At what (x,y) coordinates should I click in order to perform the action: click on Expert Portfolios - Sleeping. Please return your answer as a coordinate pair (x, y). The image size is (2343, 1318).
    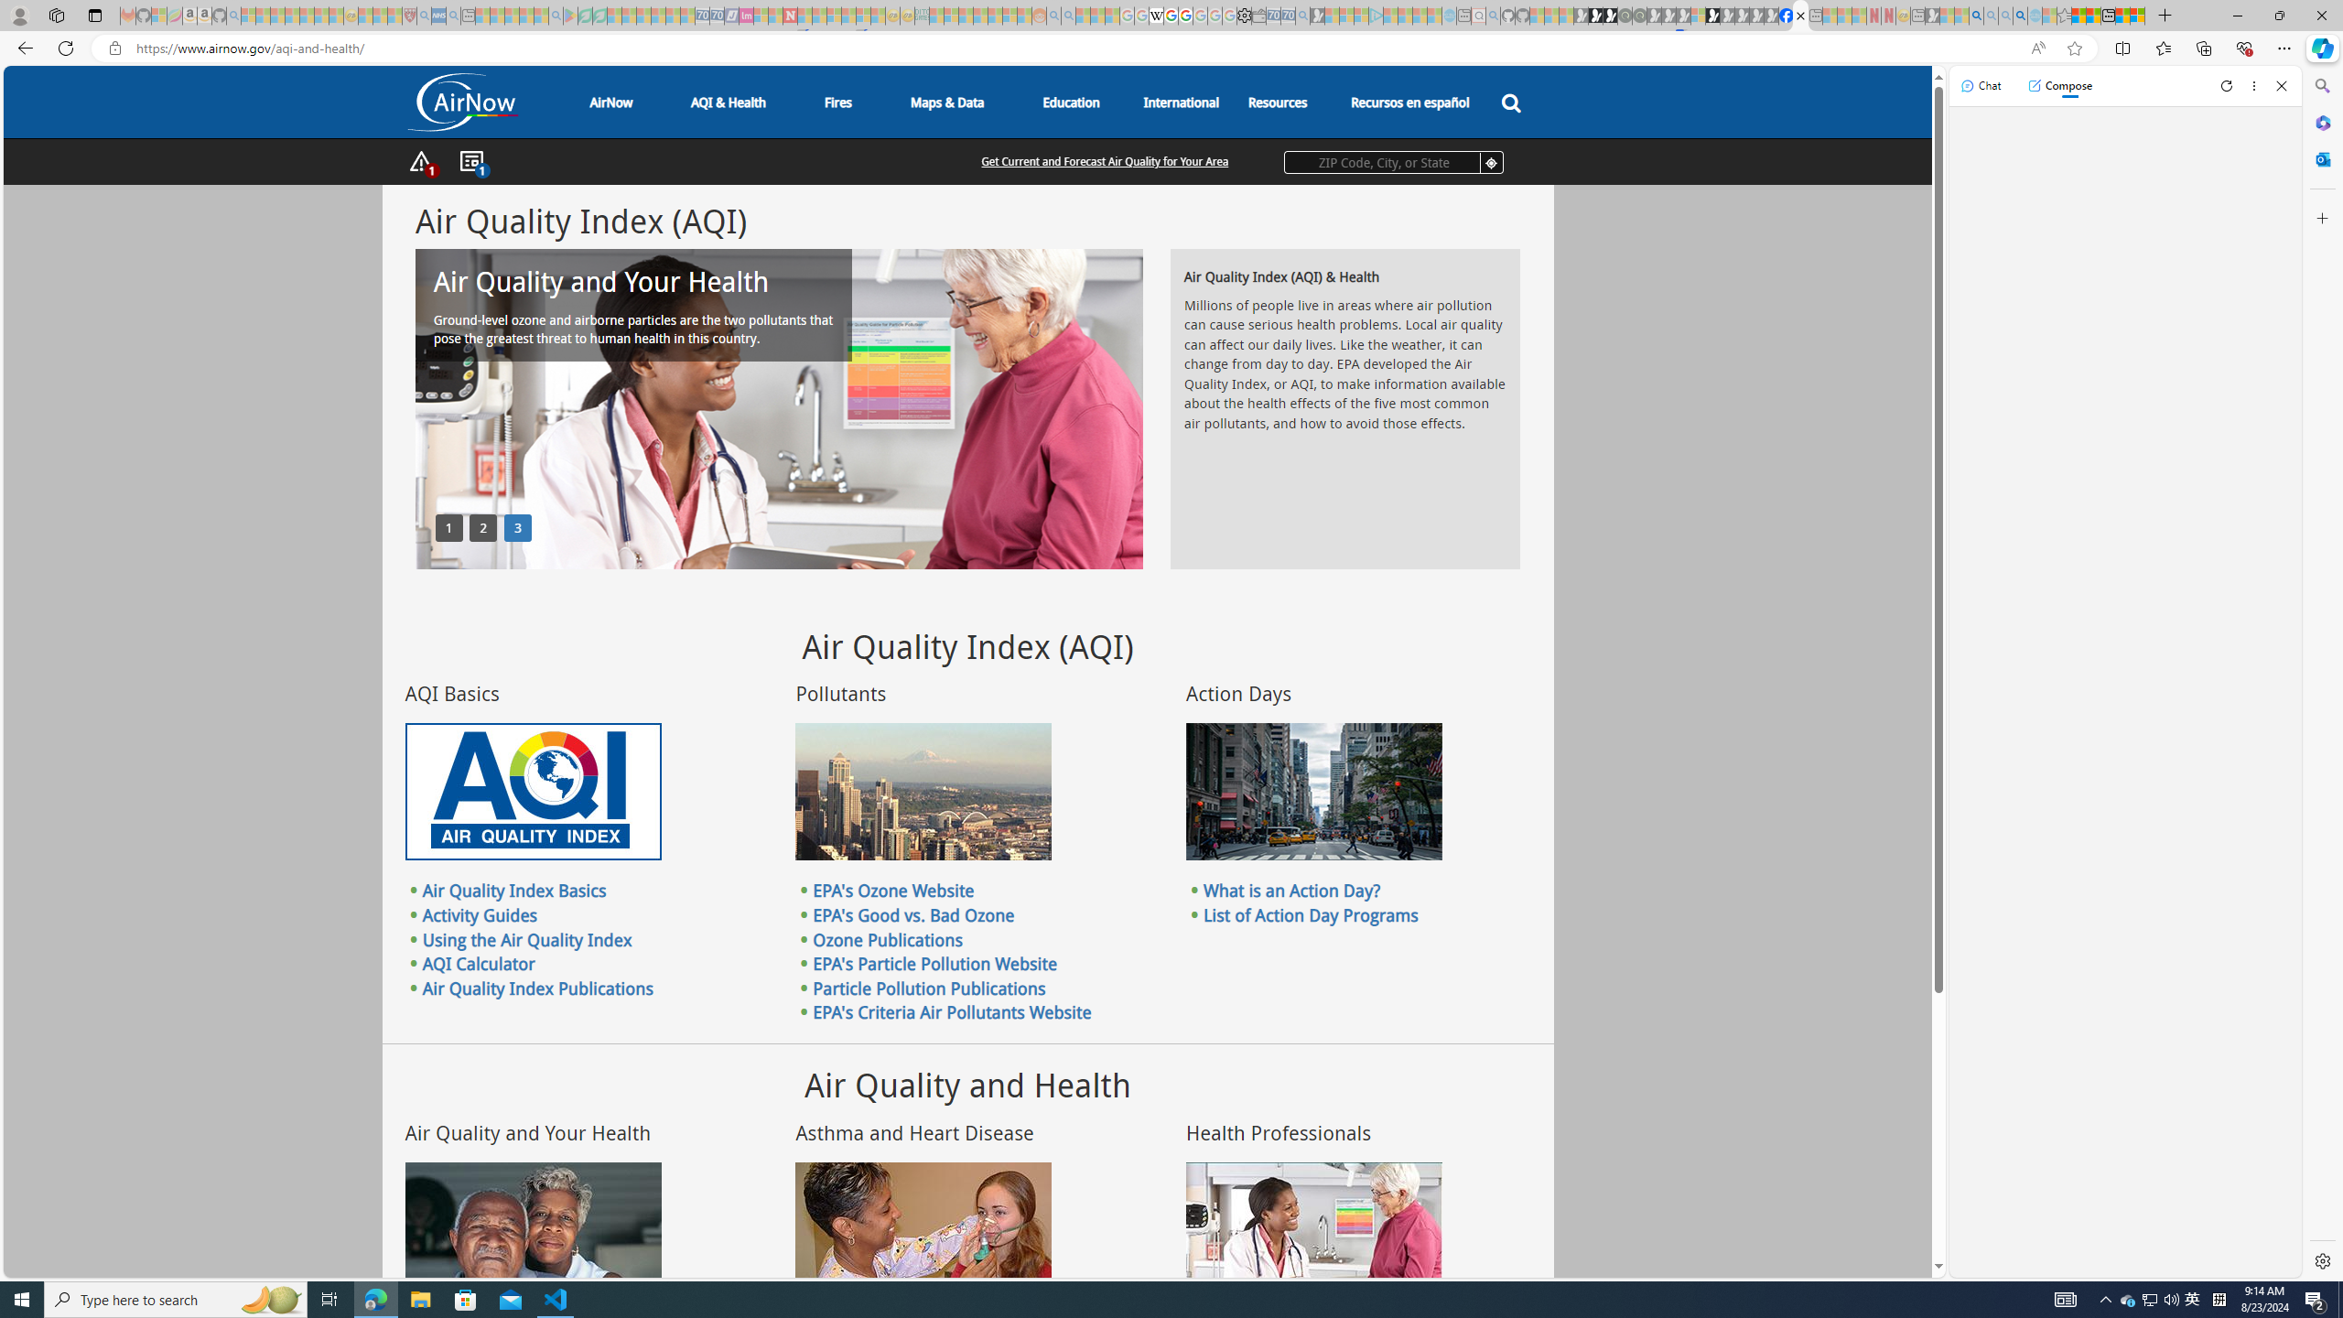
    Looking at the image, I should click on (980, 16).